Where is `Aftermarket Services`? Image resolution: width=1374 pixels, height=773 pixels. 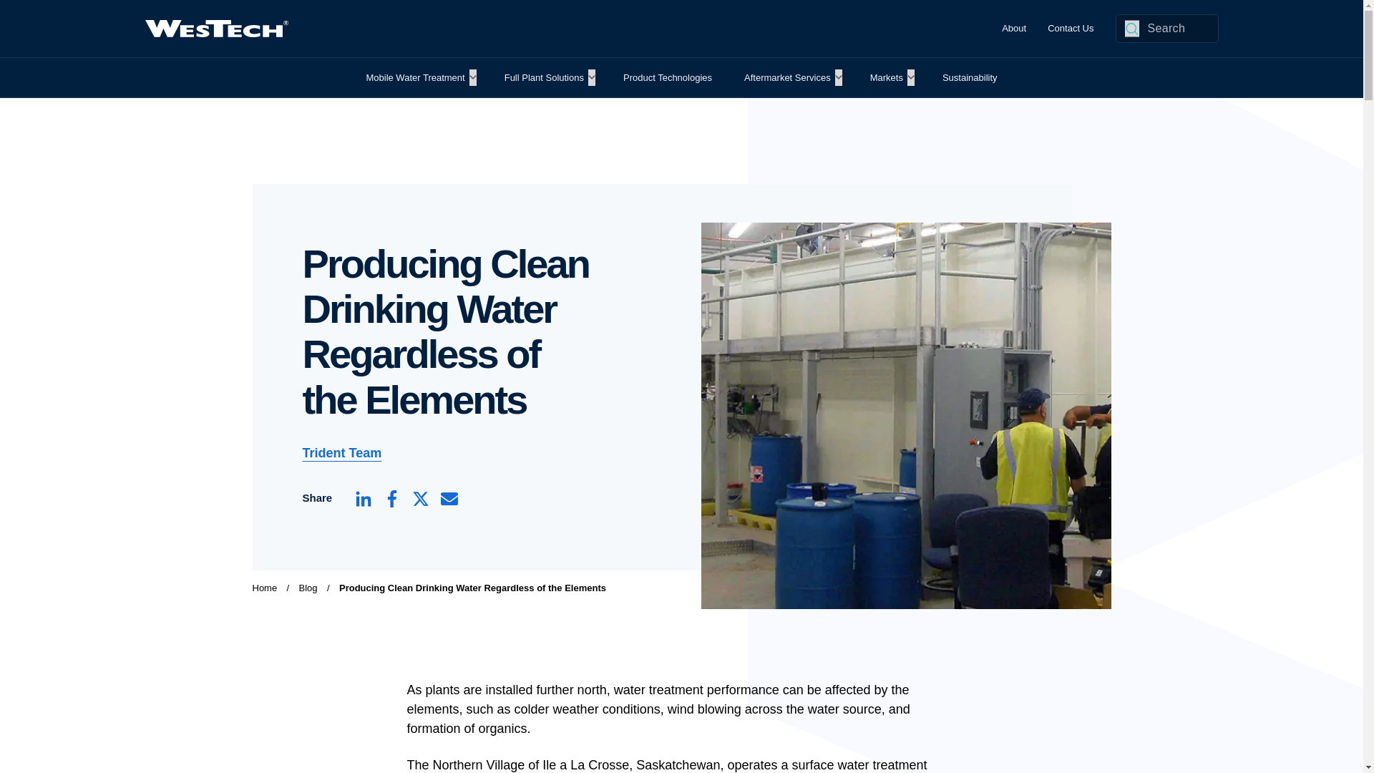 Aftermarket Services is located at coordinates (787, 77).